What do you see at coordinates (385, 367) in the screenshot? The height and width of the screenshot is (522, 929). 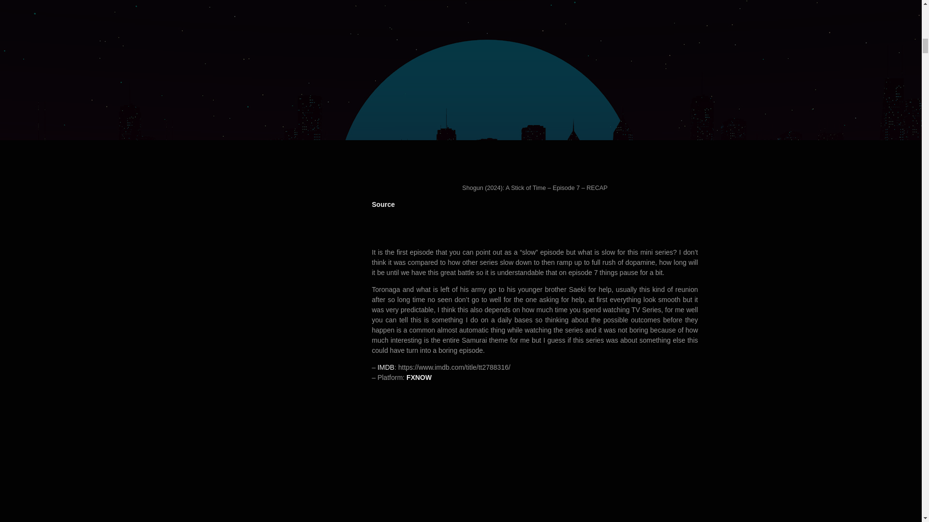 I see `IMDB` at bounding box center [385, 367].